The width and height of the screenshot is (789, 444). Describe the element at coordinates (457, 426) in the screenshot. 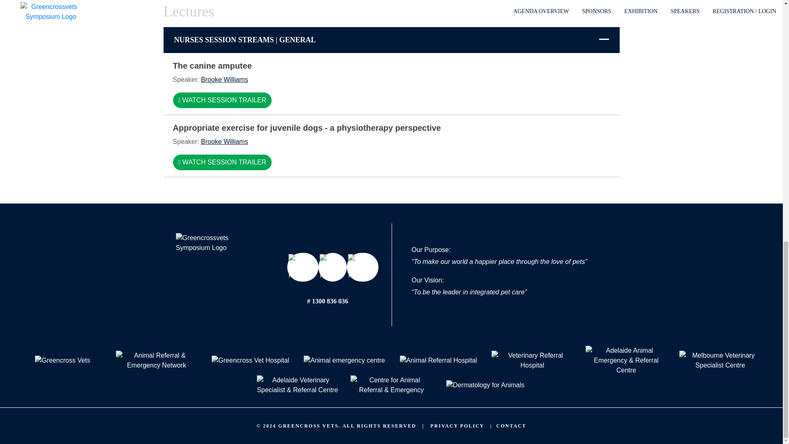

I see `PRIVACY POLICY` at that location.